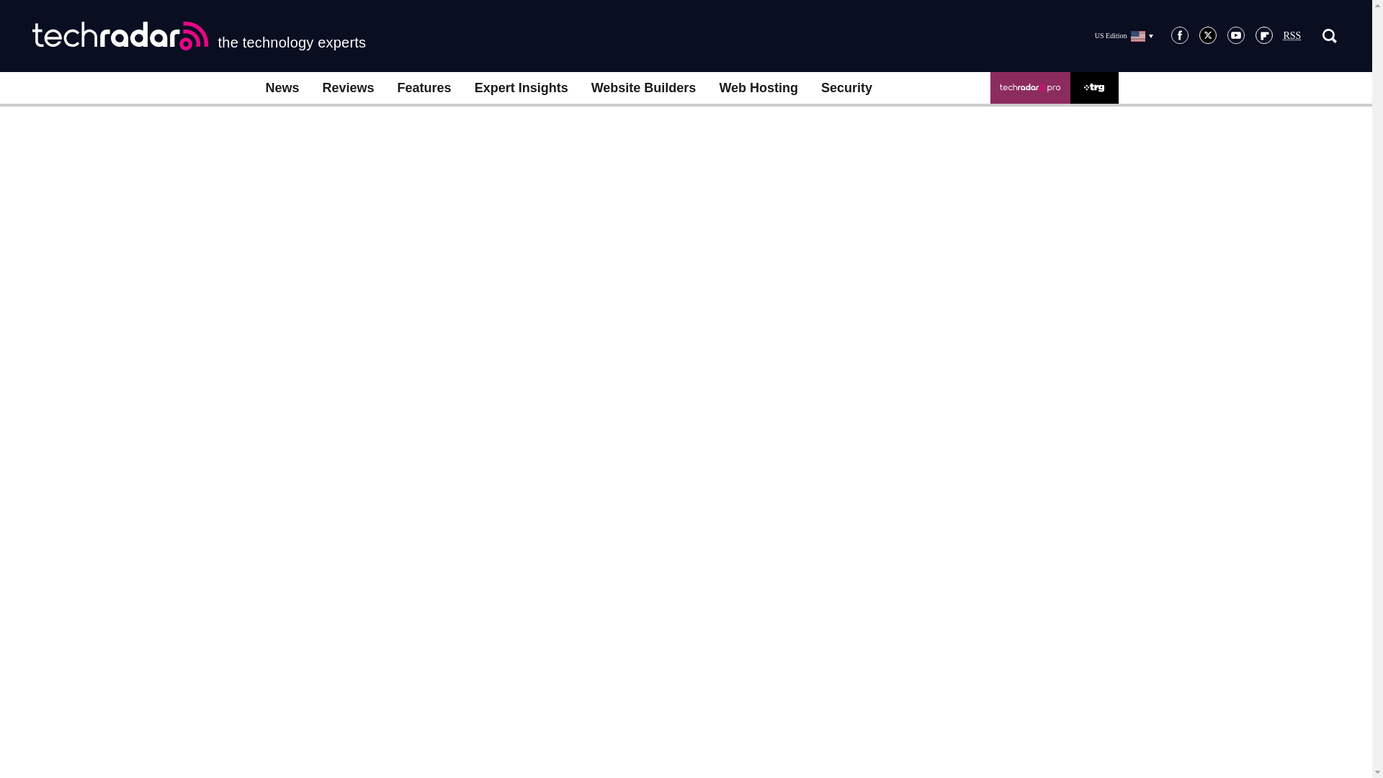  Describe the element at coordinates (424, 88) in the screenshot. I see `Features` at that location.